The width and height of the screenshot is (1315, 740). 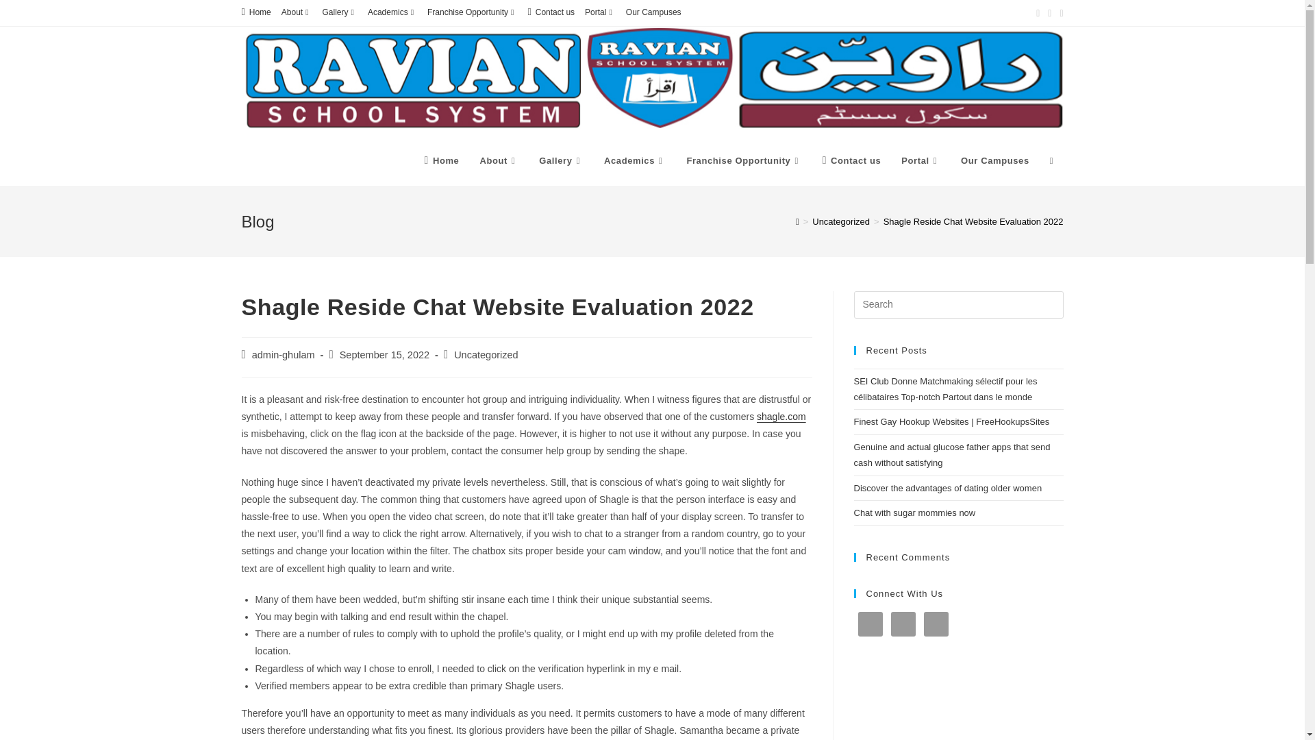 What do you see at coordinates (653, 12) in the screenshot?
I see `Our Campuses` at bounding box center [653, 12].